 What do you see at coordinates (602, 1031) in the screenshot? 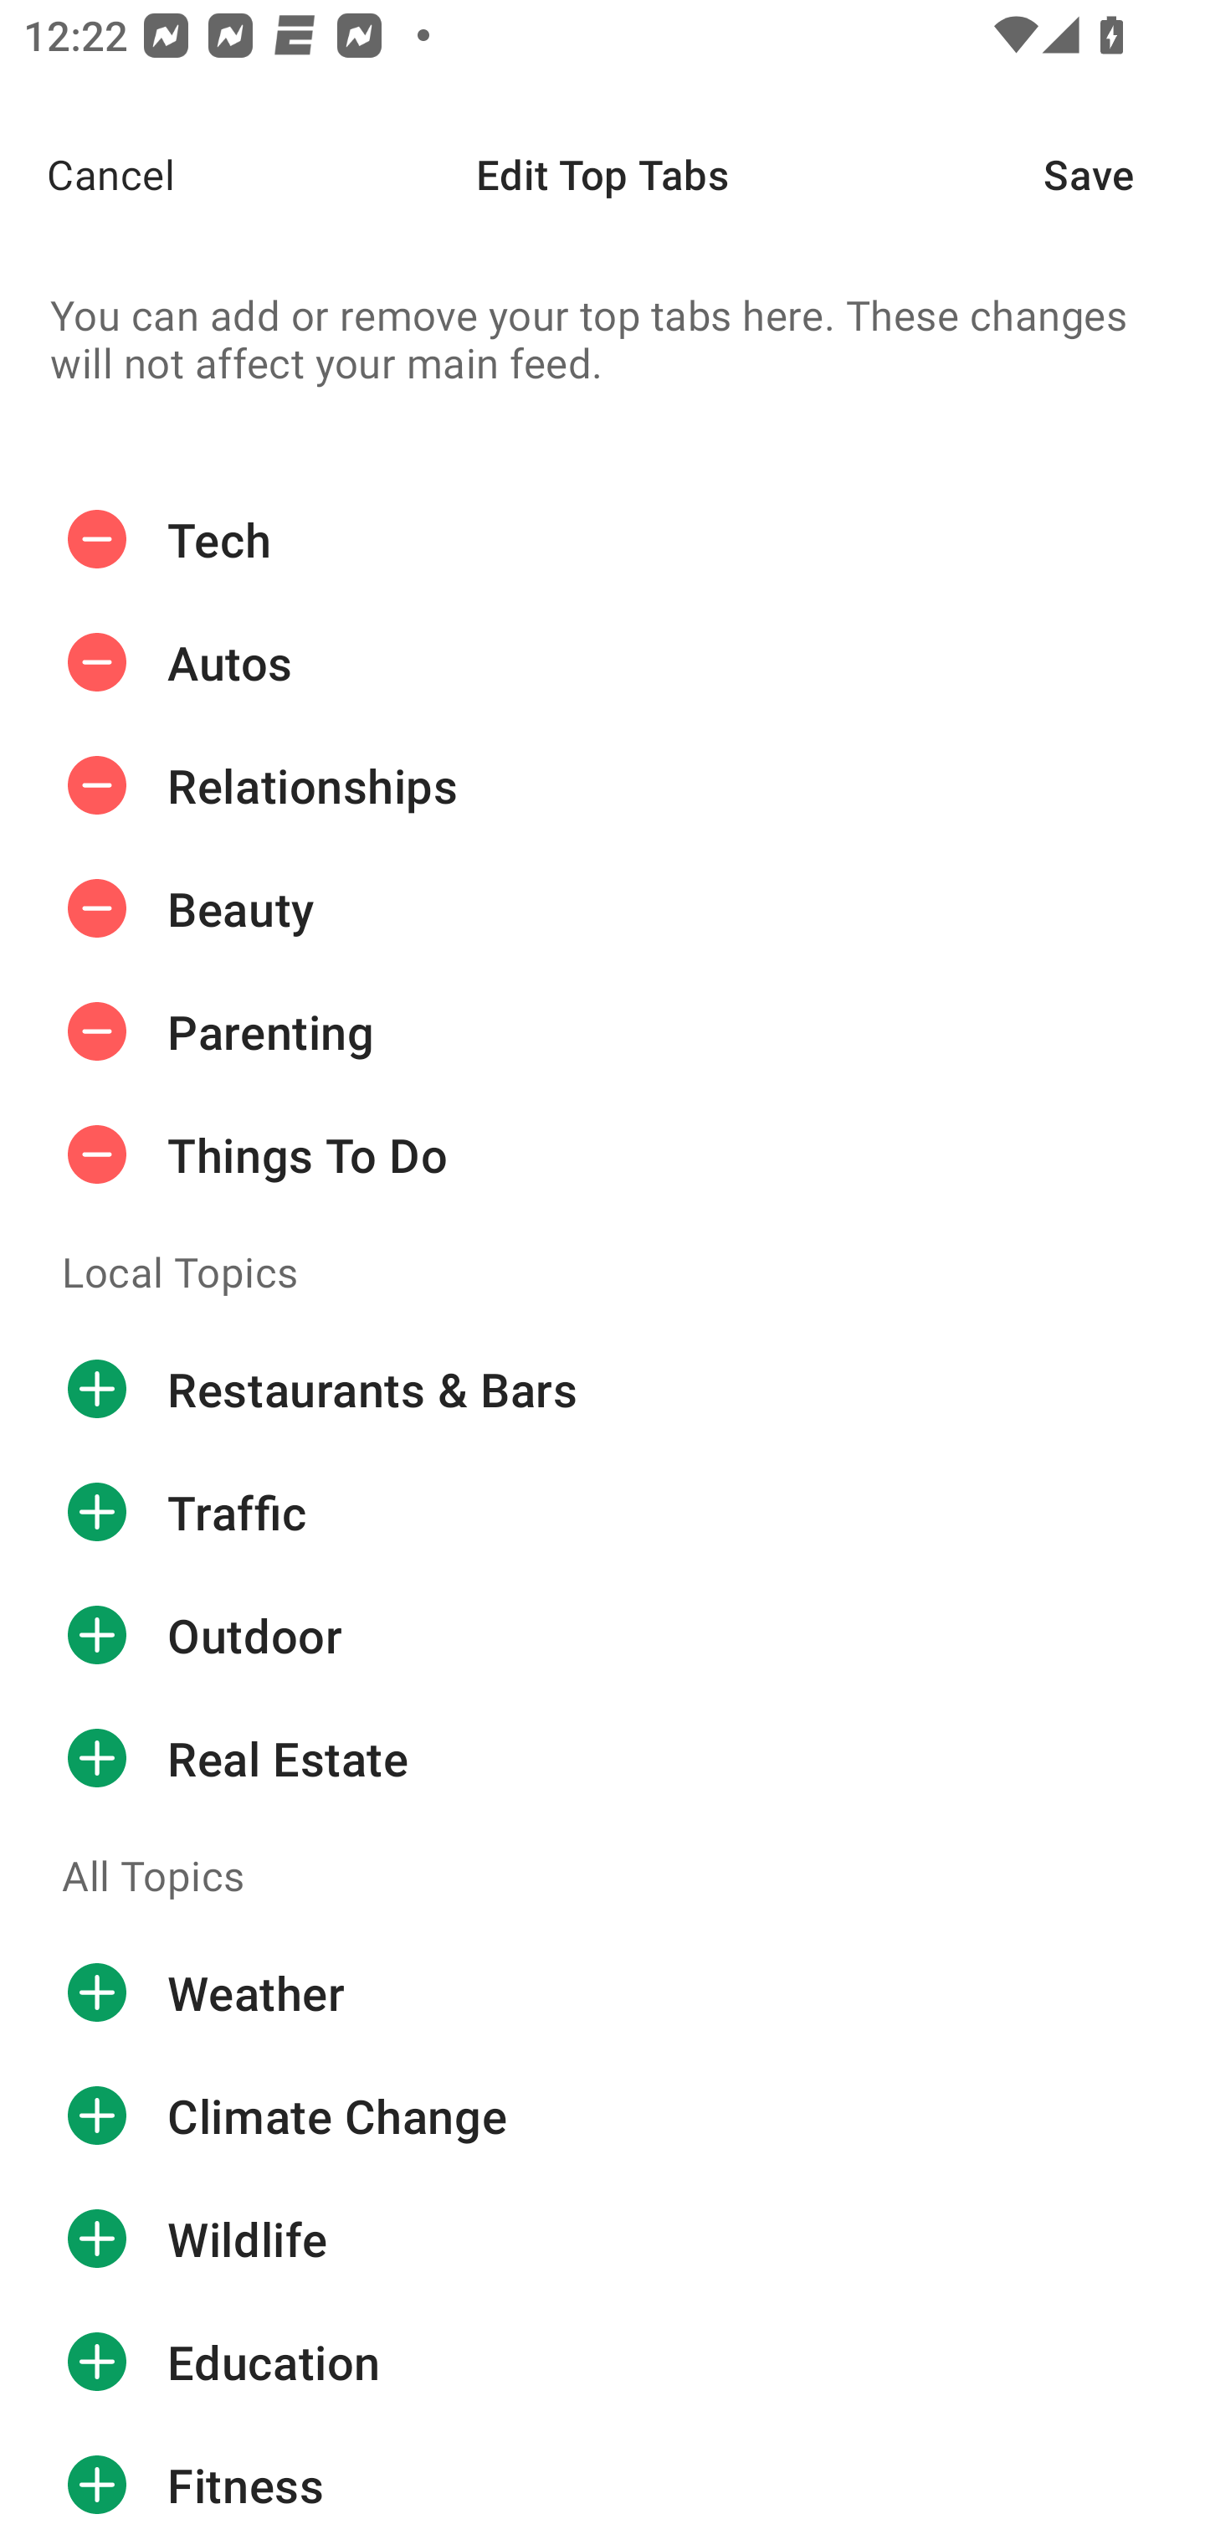
I see `Parenting` at bounding box center [602, 1031].